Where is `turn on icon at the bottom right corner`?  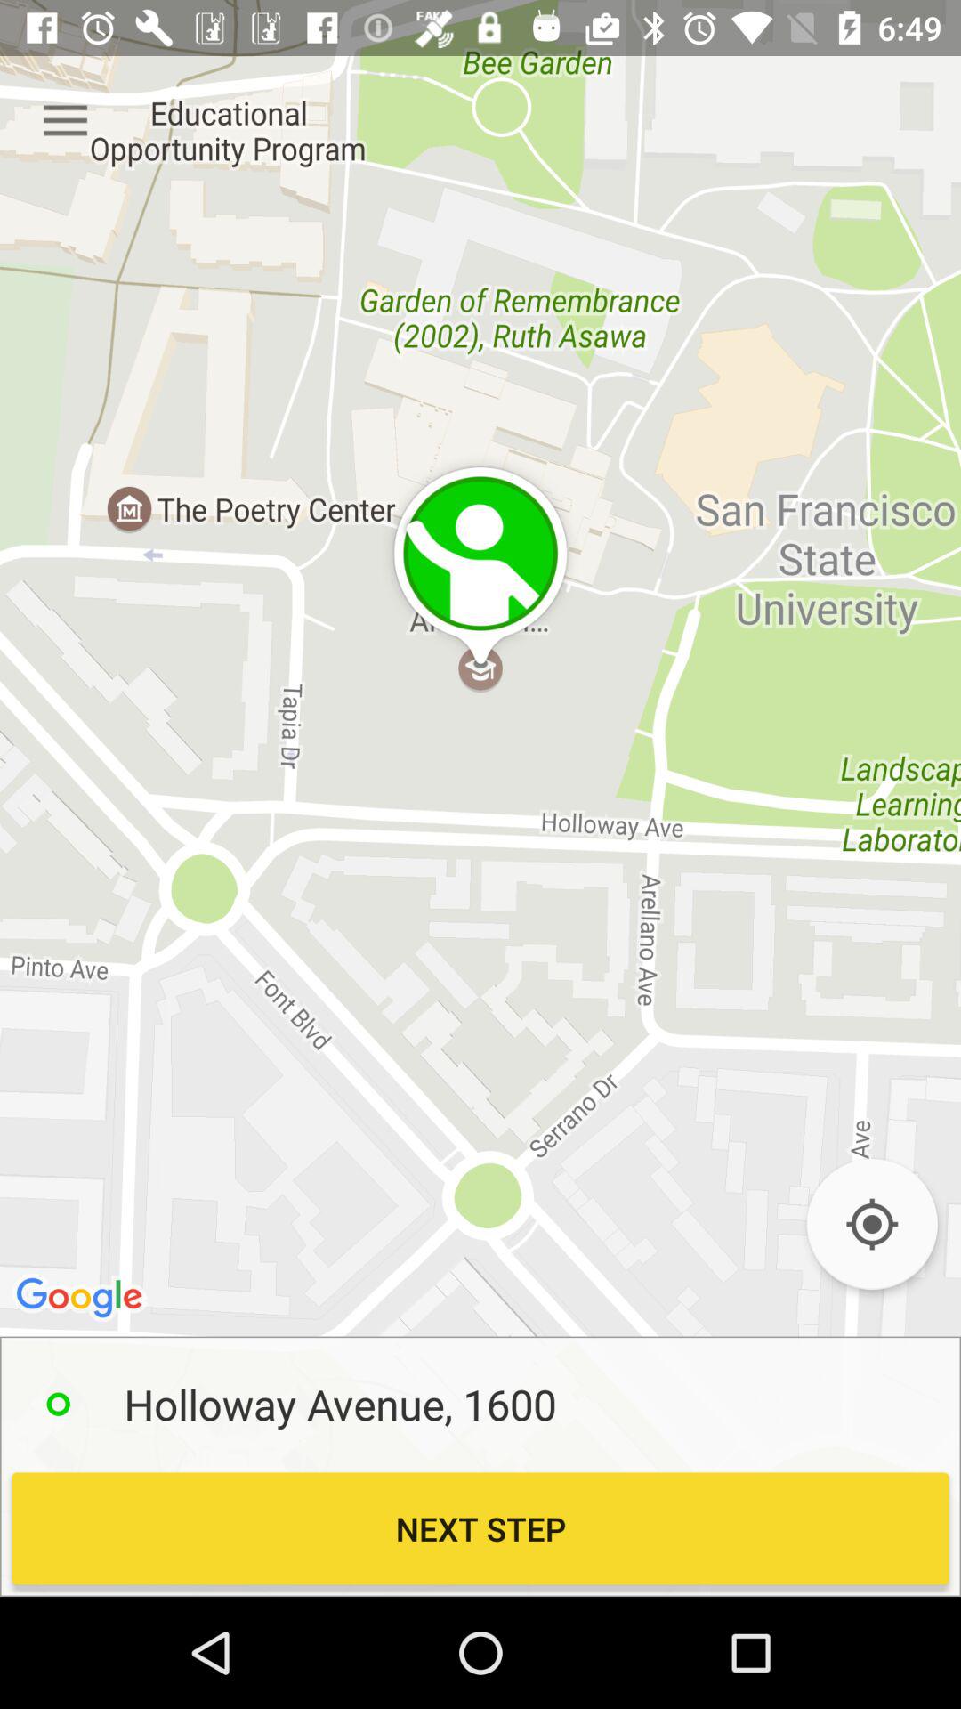
turn on icon at the bottom right corner is located at coordinates (872, 1224).